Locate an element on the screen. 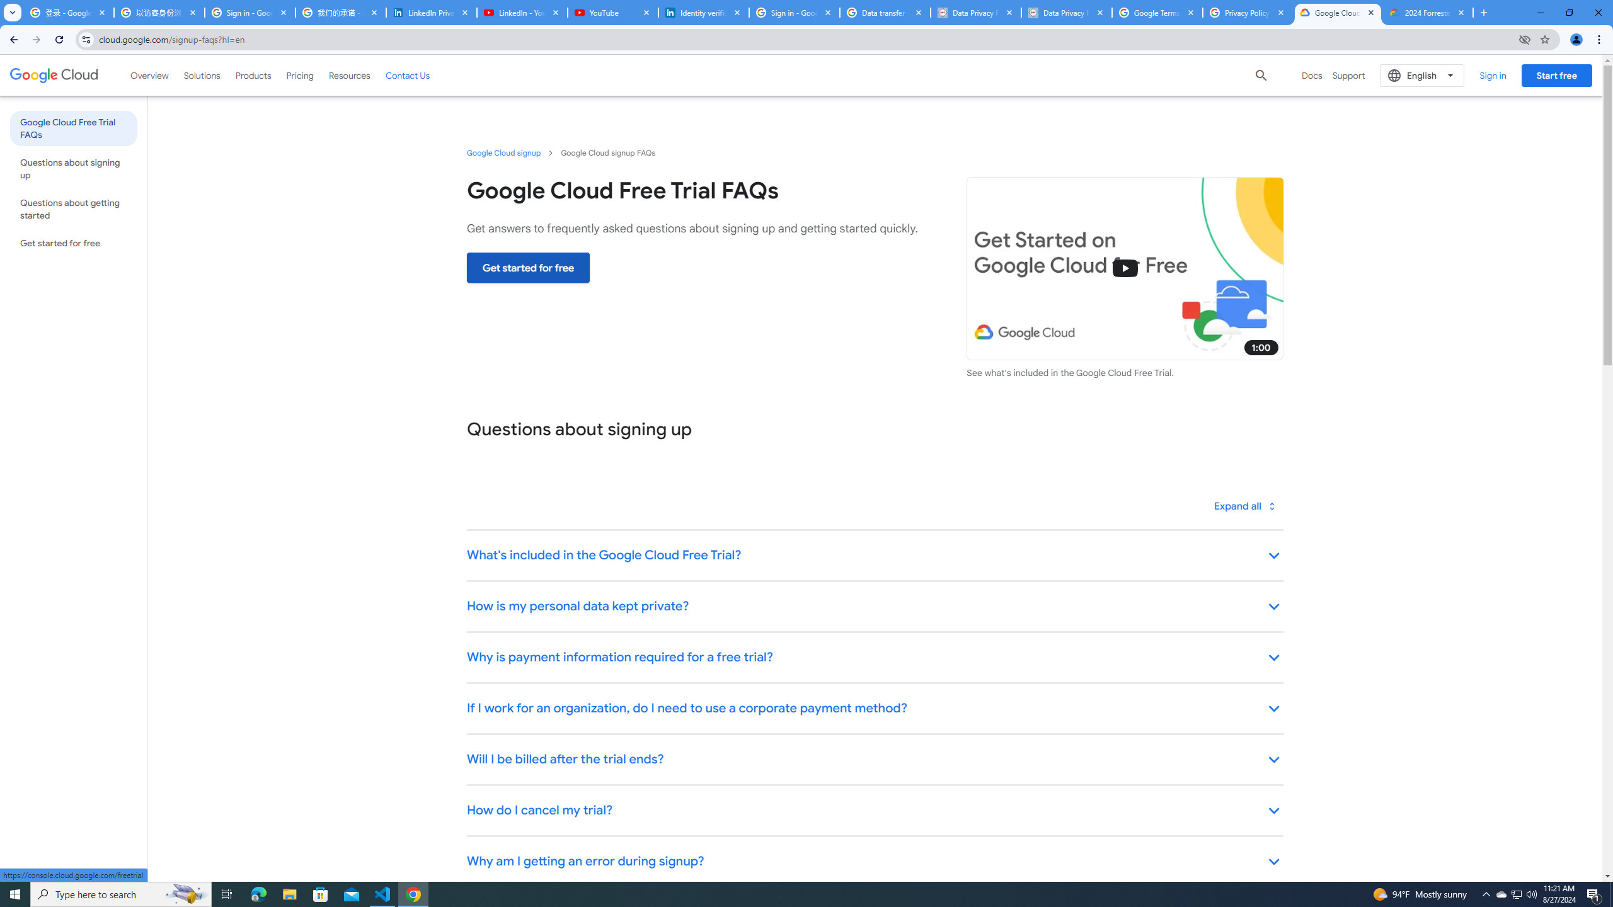  Sign in - Google Accounts is located at coordinates (794, 13).